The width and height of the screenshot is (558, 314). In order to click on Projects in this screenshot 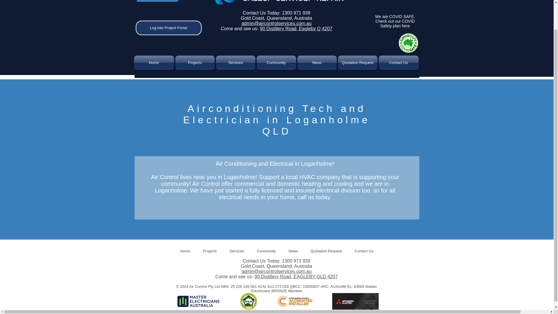, I will do `click(194, 63)`.